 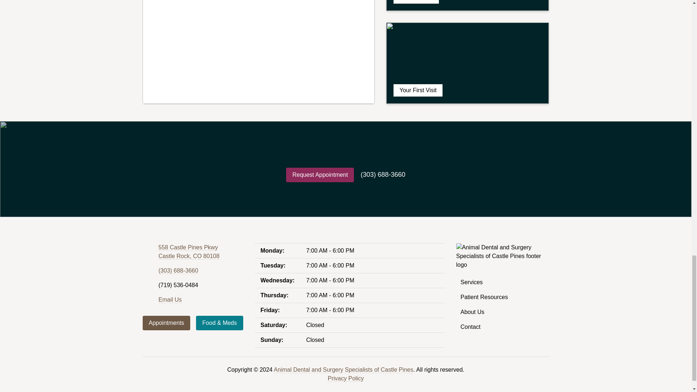 What do you see at coordinates (166, 323) in the screenshot?
I see `Email Us` at bounding box center [166, 323].